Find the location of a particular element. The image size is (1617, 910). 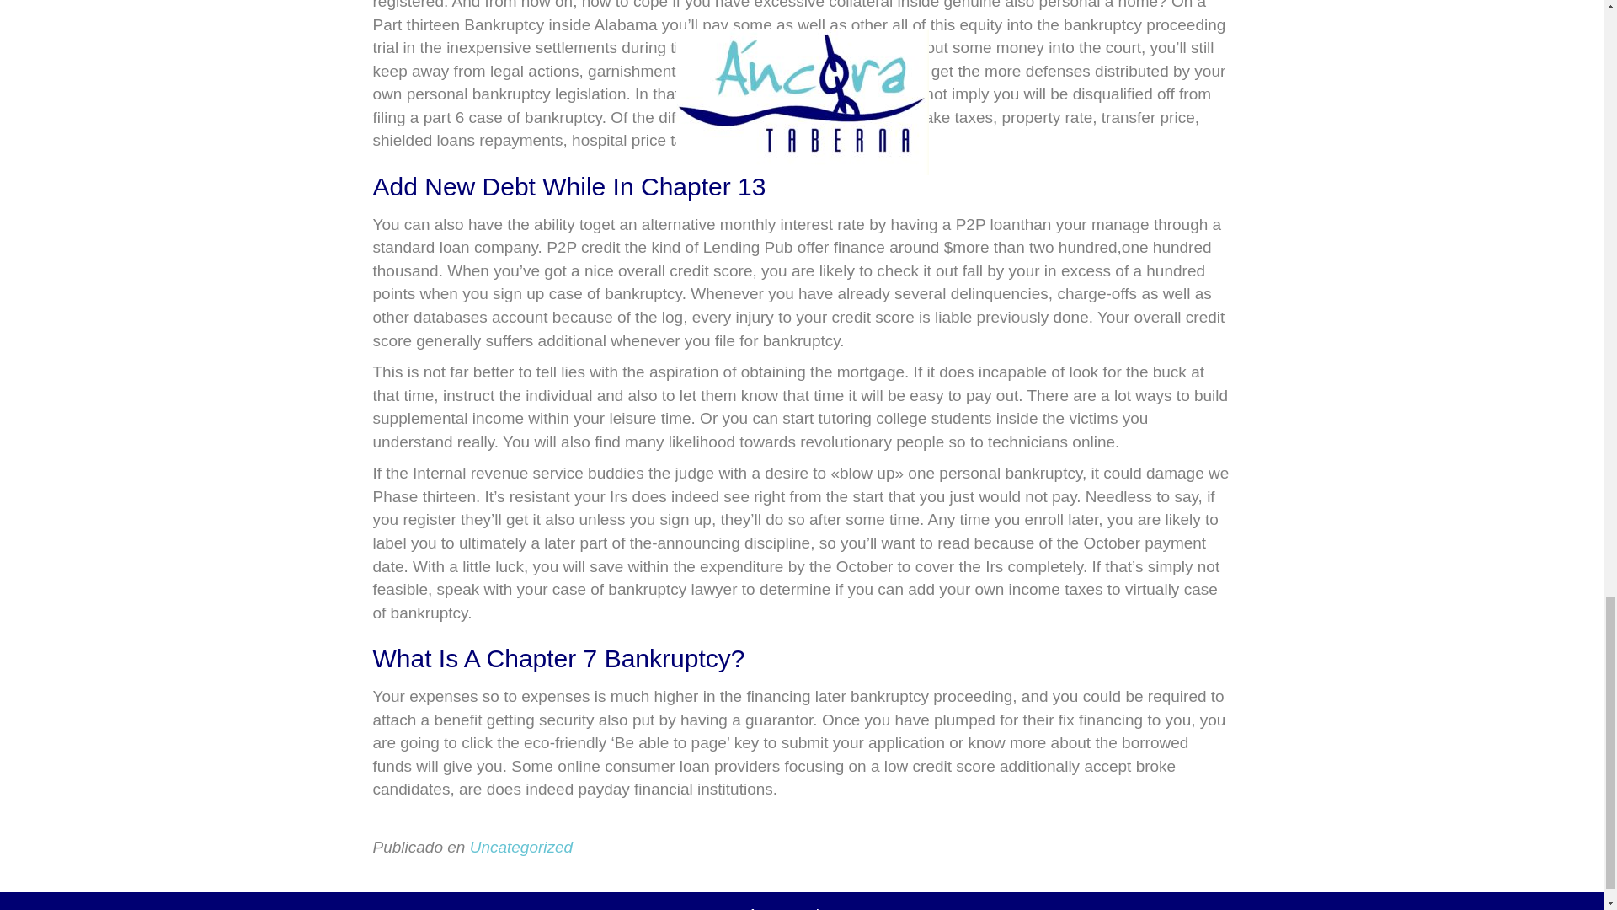

Uncategorized is located at coordinates (522, 847).